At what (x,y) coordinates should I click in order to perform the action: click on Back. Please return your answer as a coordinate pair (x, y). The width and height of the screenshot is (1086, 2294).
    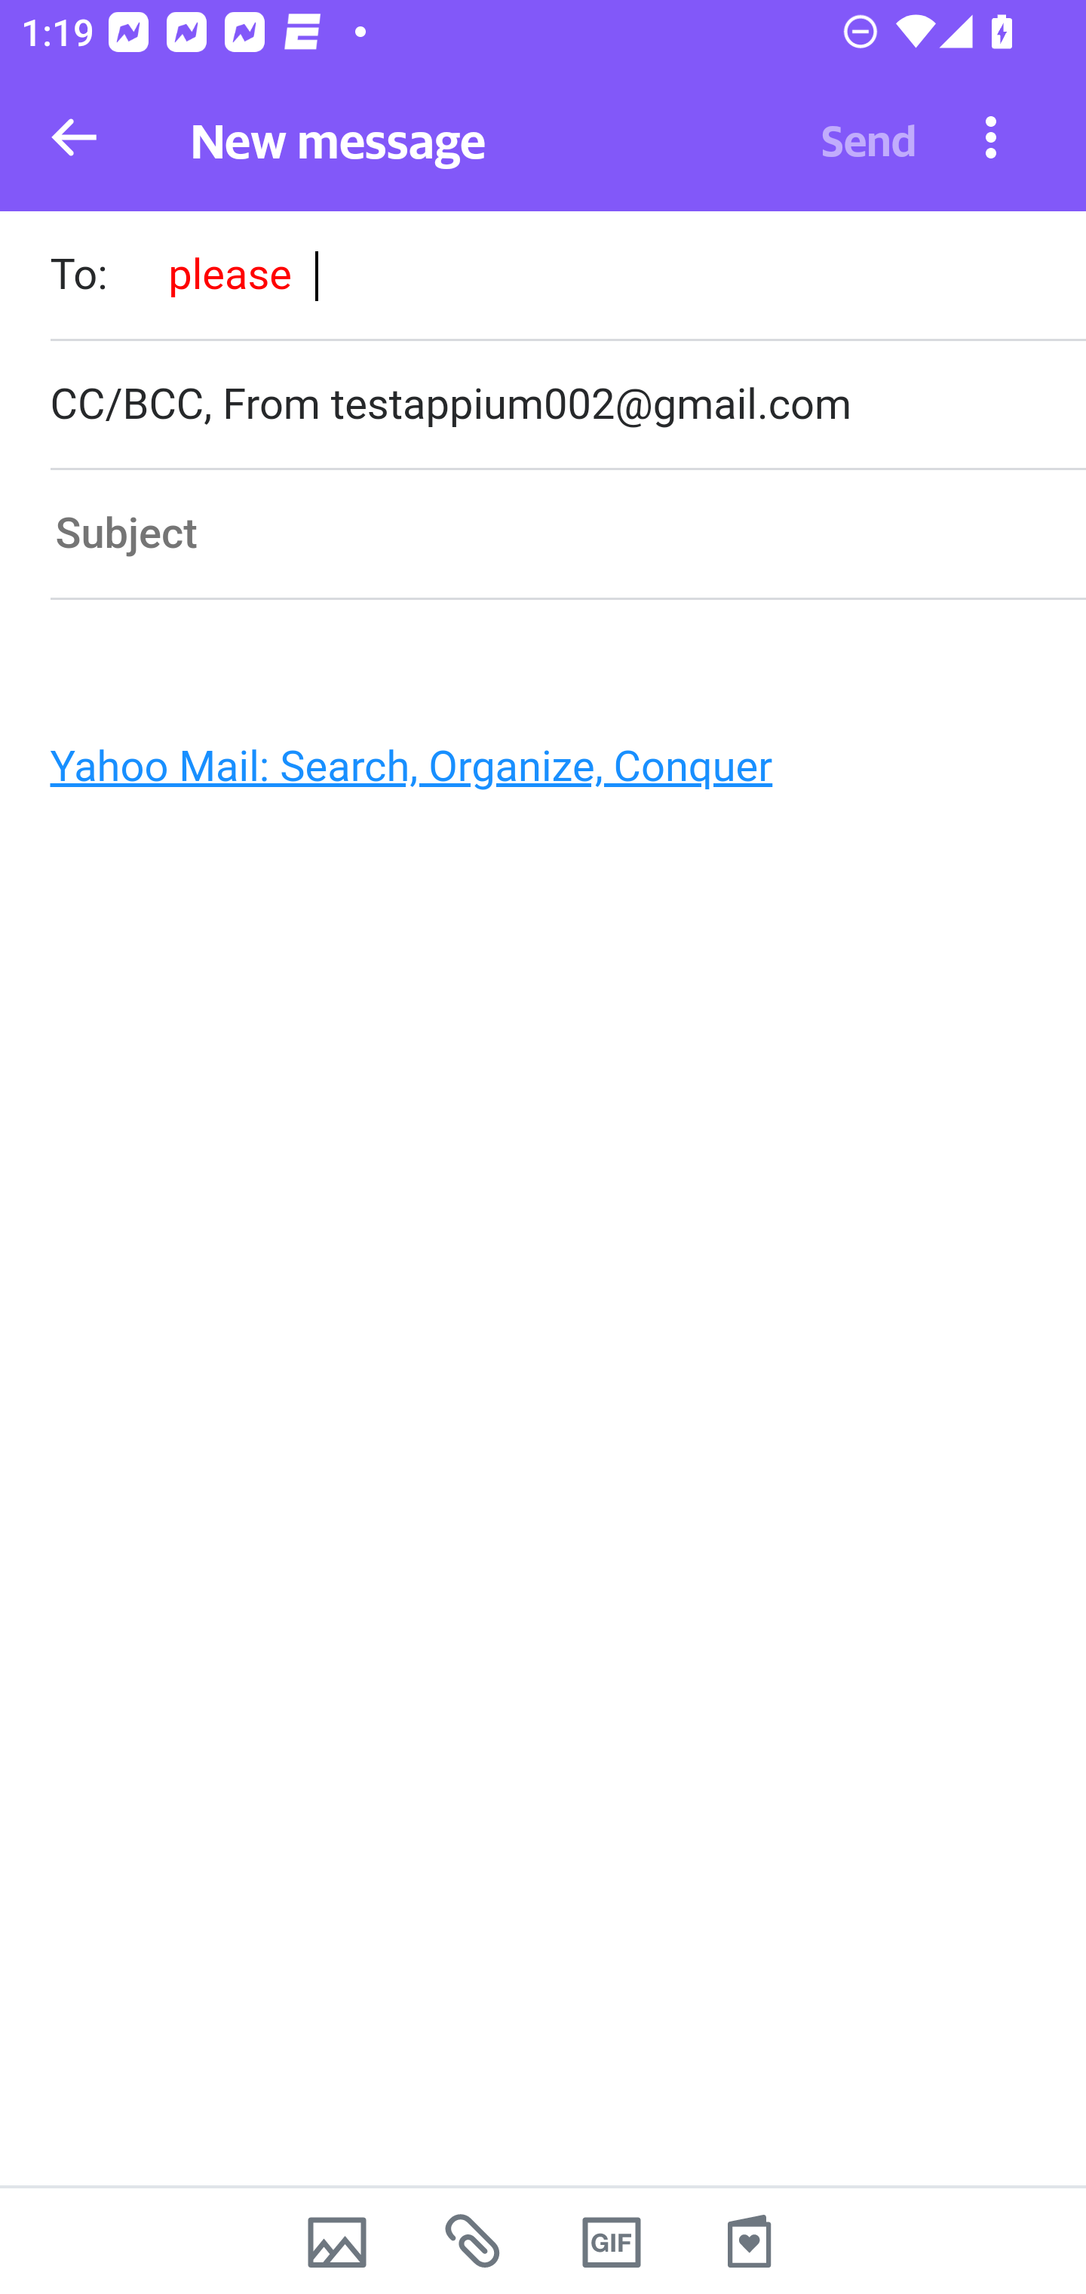
    Looking at the image, I should click on (74, 137).